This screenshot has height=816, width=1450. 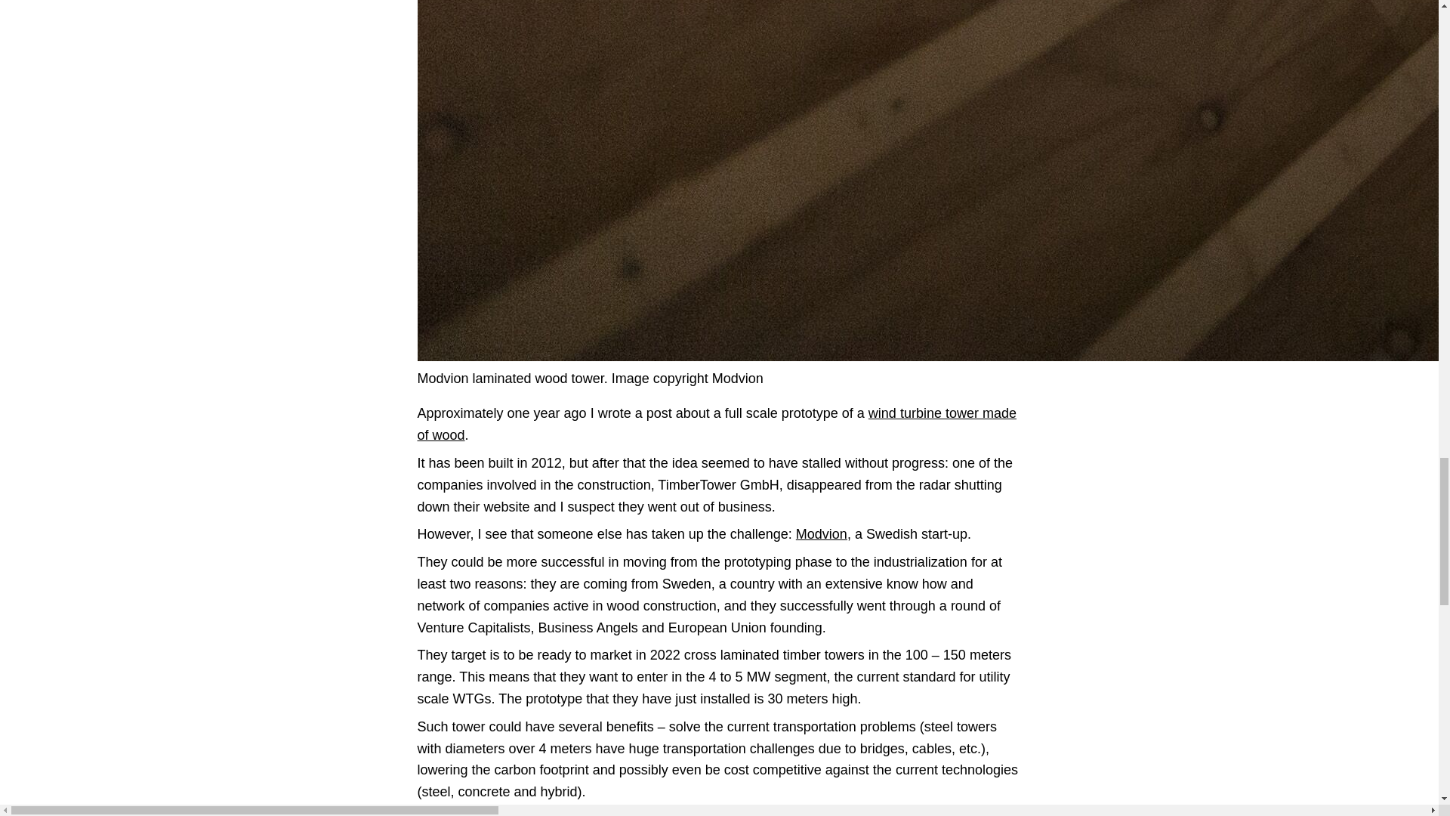 I want to click on Modvion, so click(x=822, y=533).